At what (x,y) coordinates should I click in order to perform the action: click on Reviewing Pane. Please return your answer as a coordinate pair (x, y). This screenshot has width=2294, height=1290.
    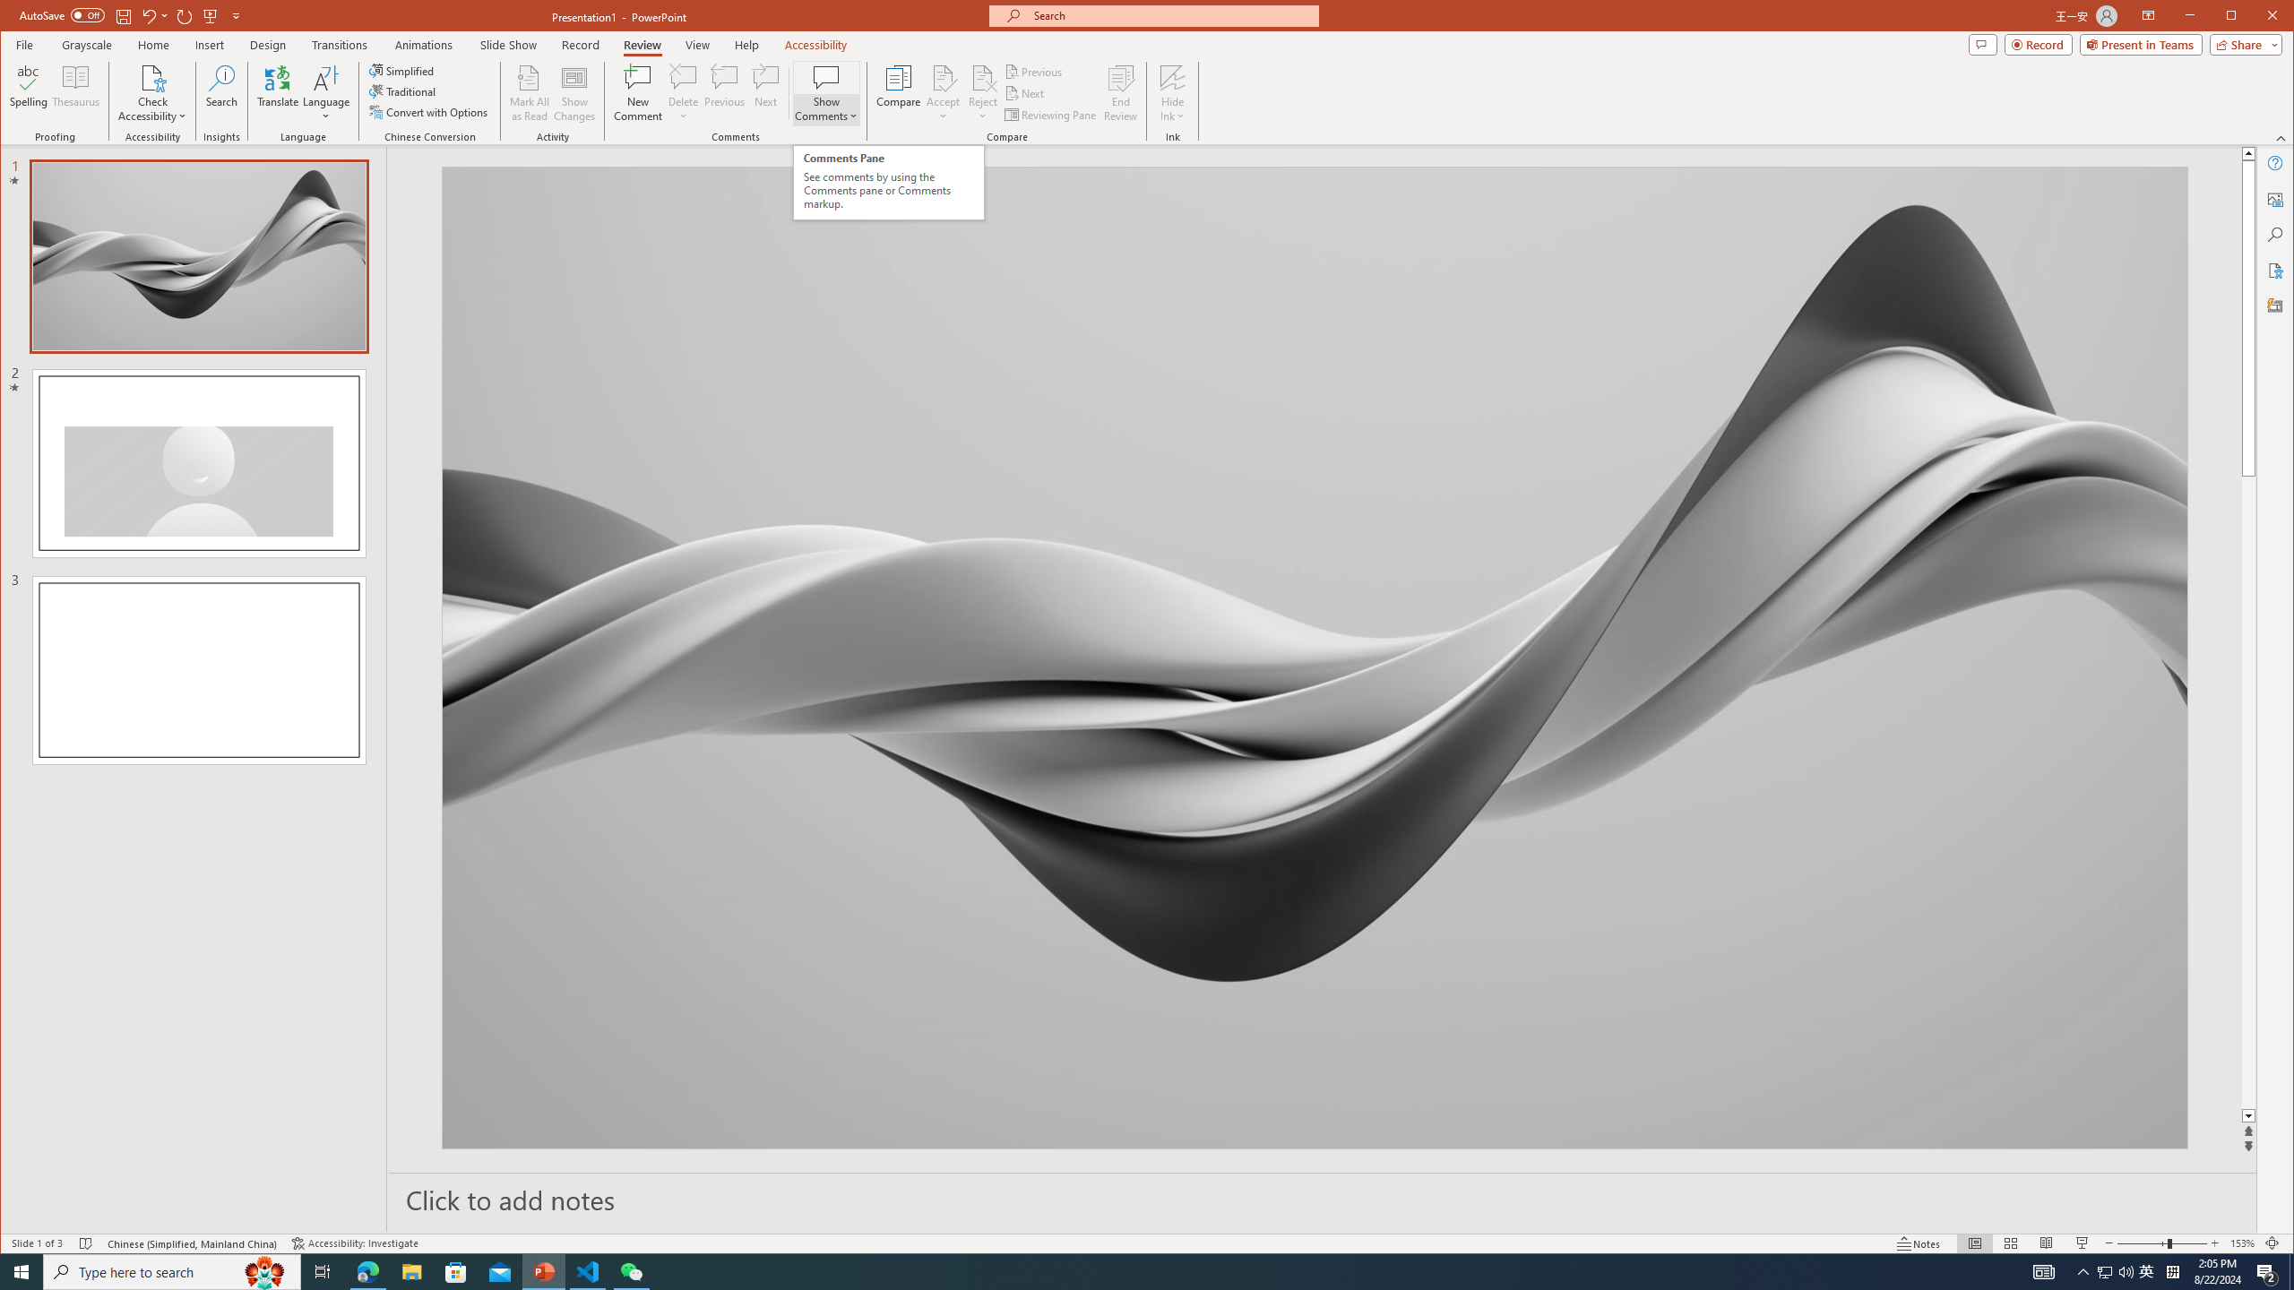
    Looking at the image, I should click on (1051, 115).